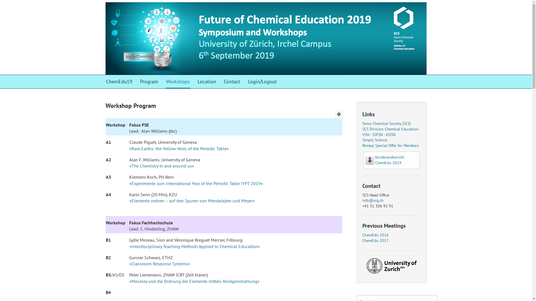 The width and height of the screenshot is (536, 301). What do you see at coordinates (149, 82) in the screenshot?
I see `Program` at bounding box center [149, 82].